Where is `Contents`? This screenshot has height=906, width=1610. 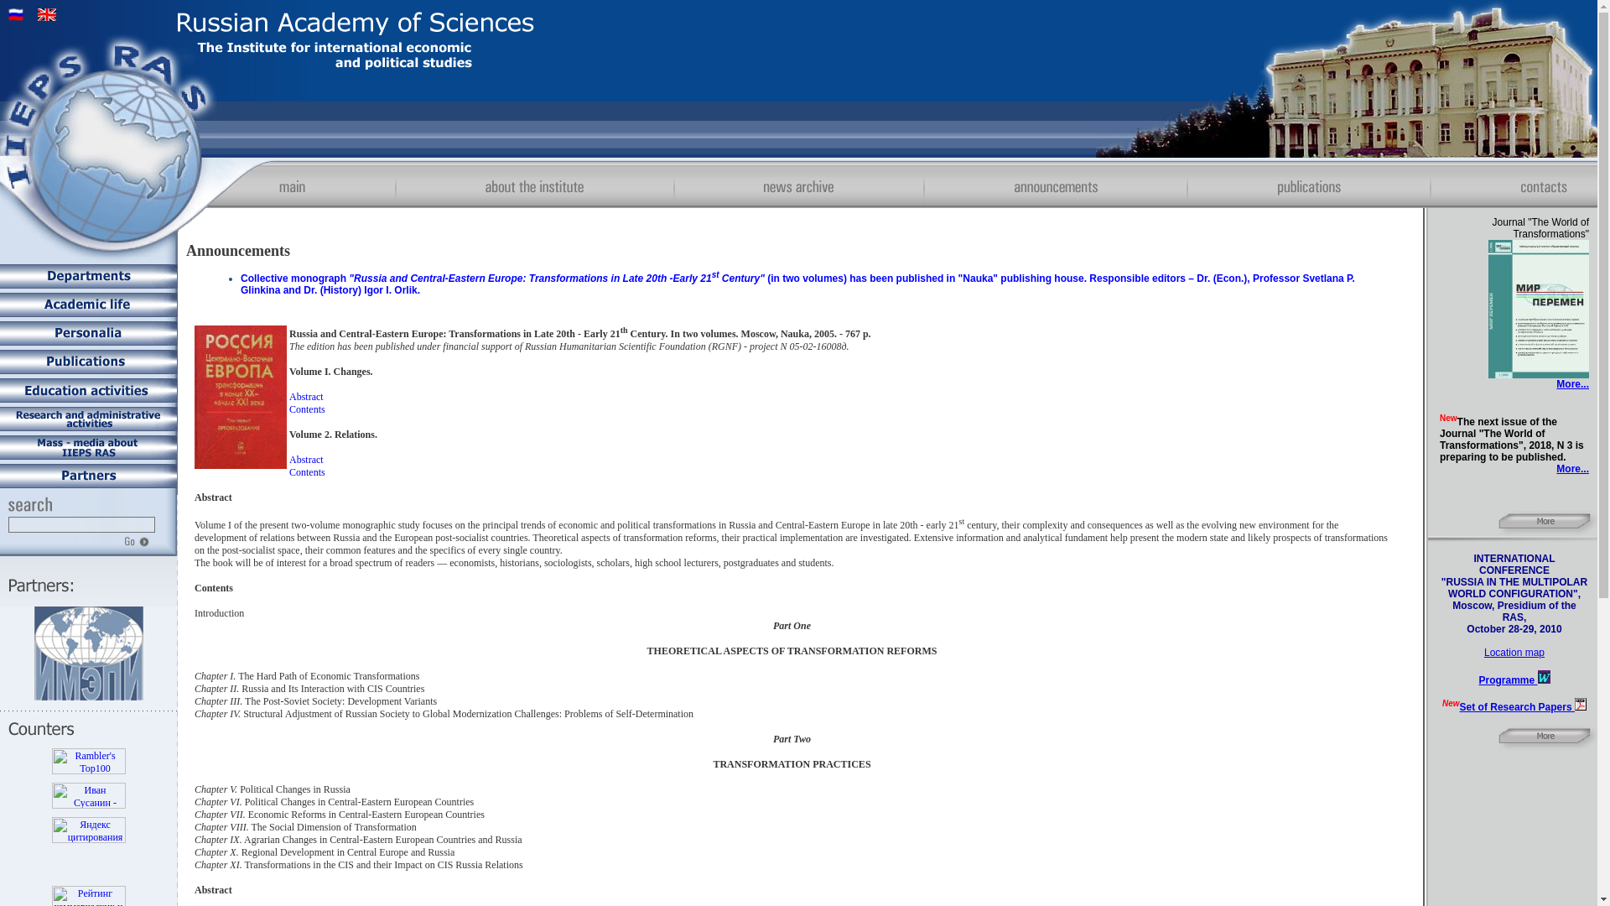
Contents is located at coordinates (307, 409).